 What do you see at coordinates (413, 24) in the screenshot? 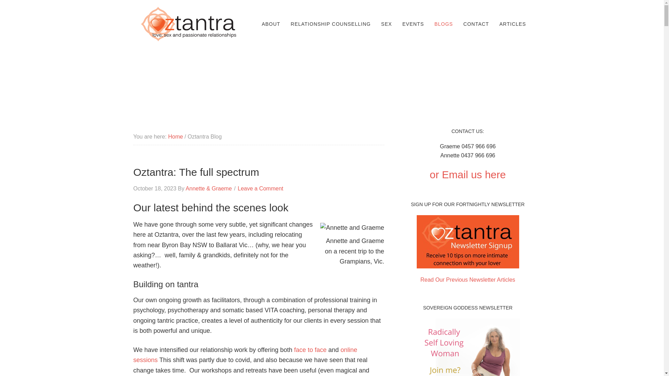
I see `EVENTS` at bounding box center [413, 24].